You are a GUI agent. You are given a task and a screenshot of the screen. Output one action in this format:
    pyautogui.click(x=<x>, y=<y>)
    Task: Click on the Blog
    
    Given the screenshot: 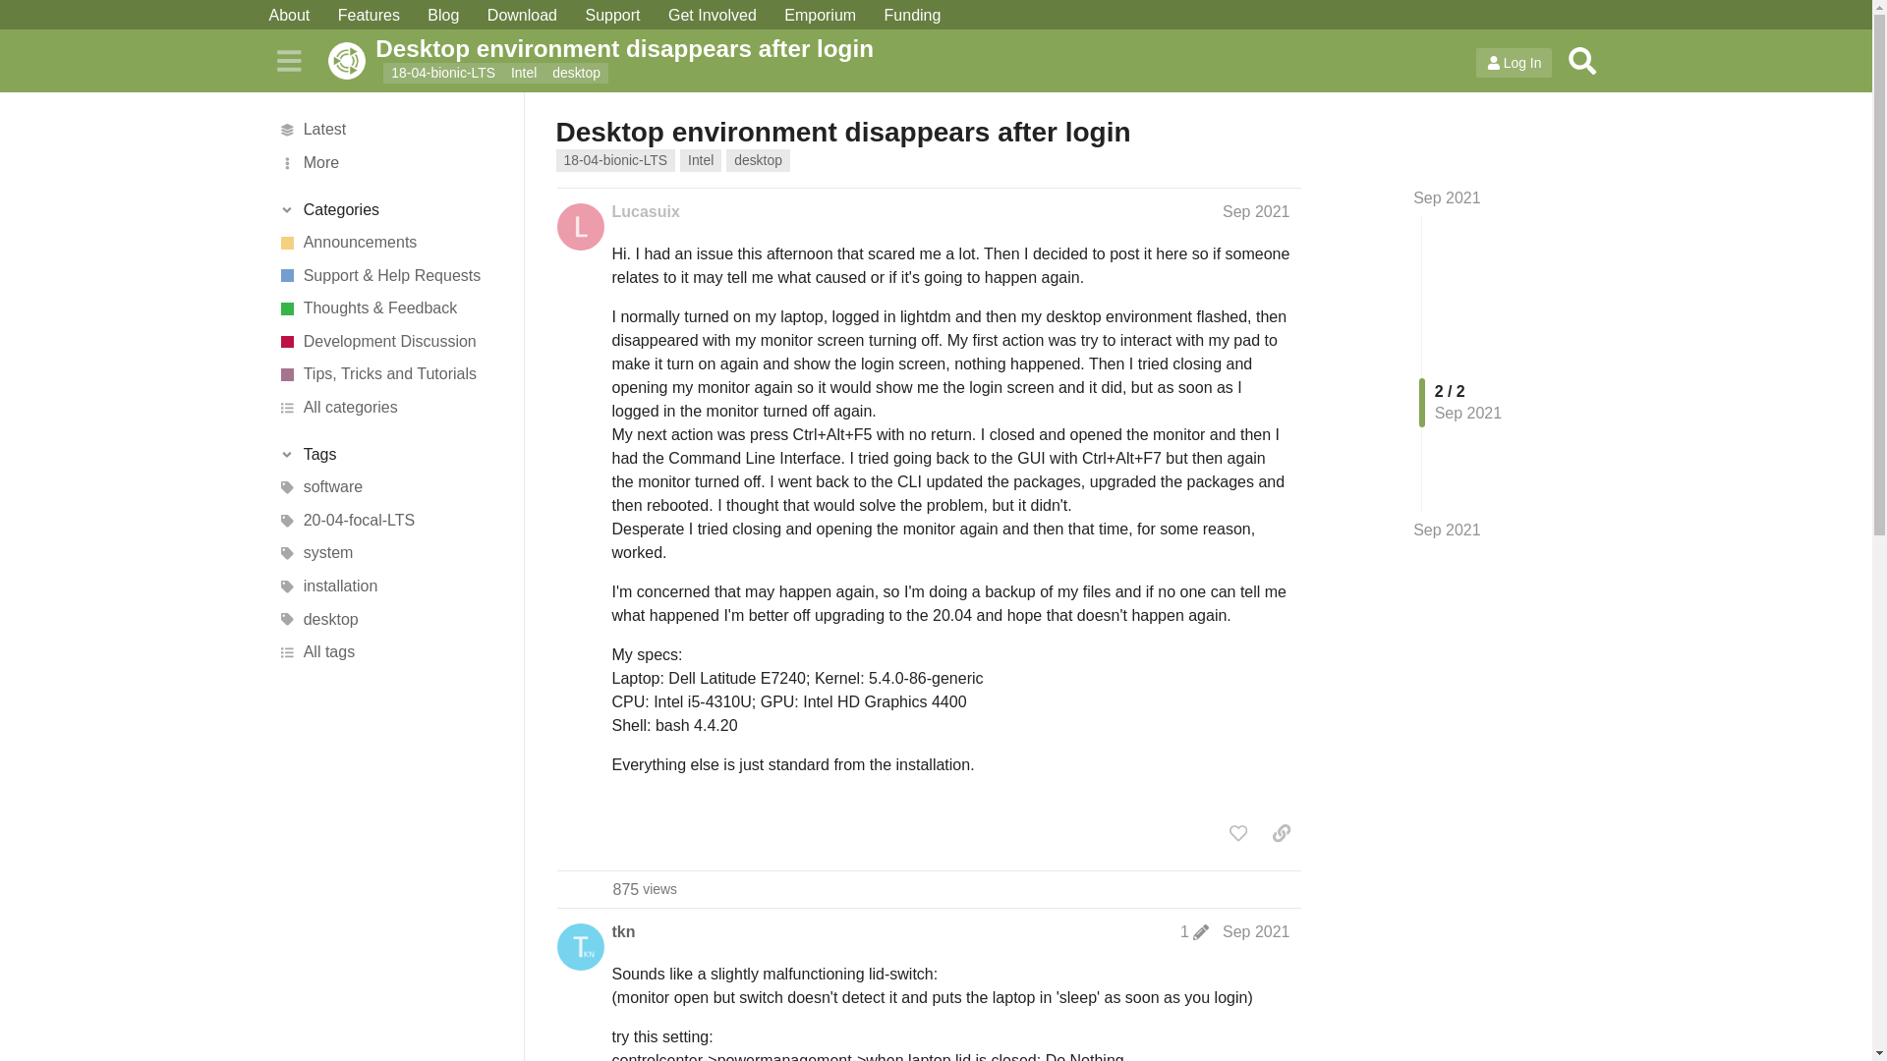 What is the action you would take?
    pyautogui.click(x=442, y=16)
    